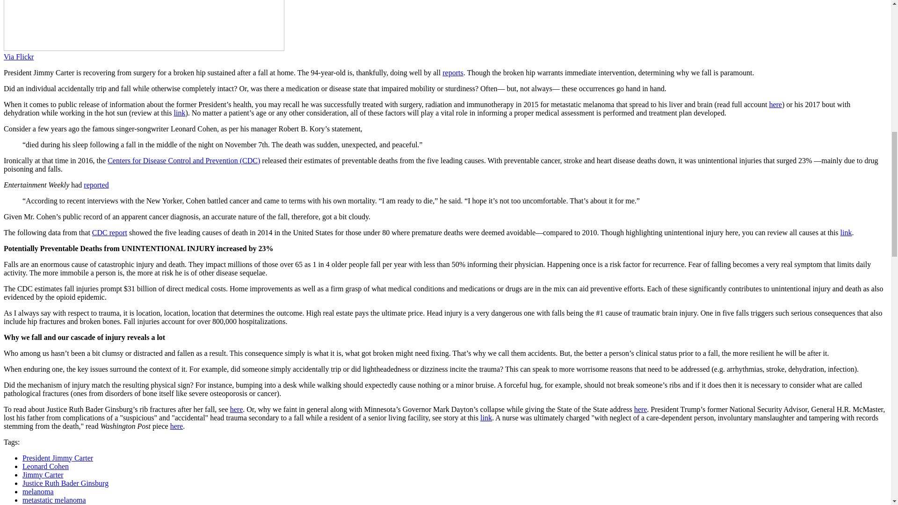 The height and width of the screenshot is (505, 898). I want to click on Via Flickr, so click(19, 57).